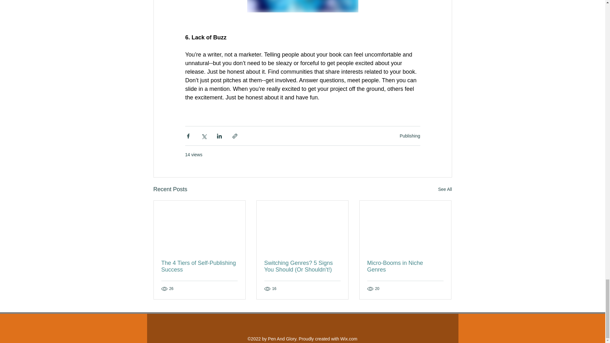  Describe the element at coordinates (410, 136) in the screenshot. I see `Publishing` at that location.